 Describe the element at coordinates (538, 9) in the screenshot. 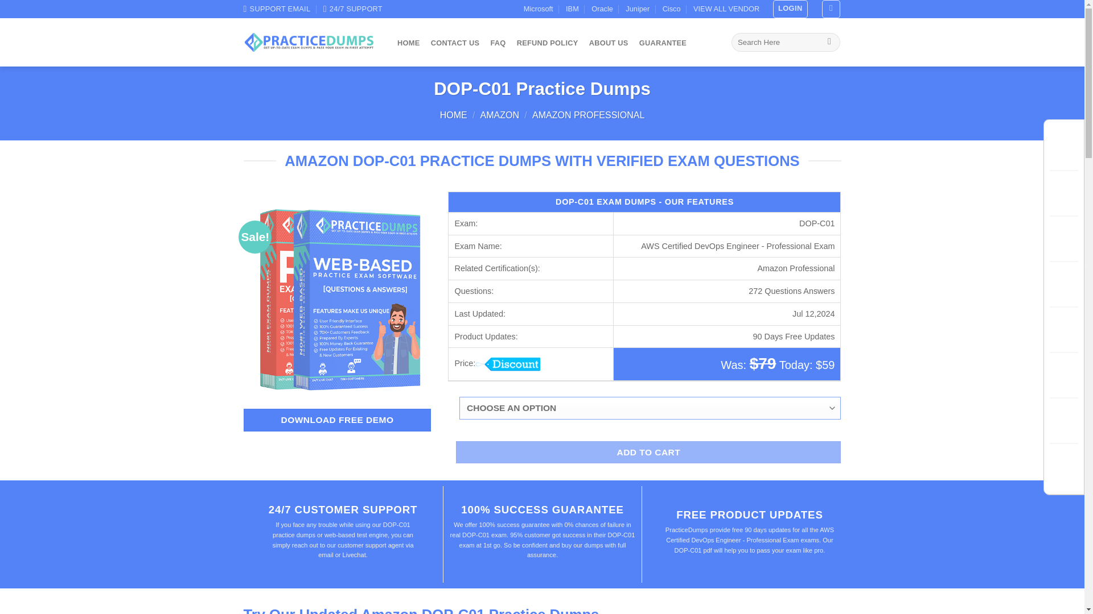

I see `Microsoft` at that location.